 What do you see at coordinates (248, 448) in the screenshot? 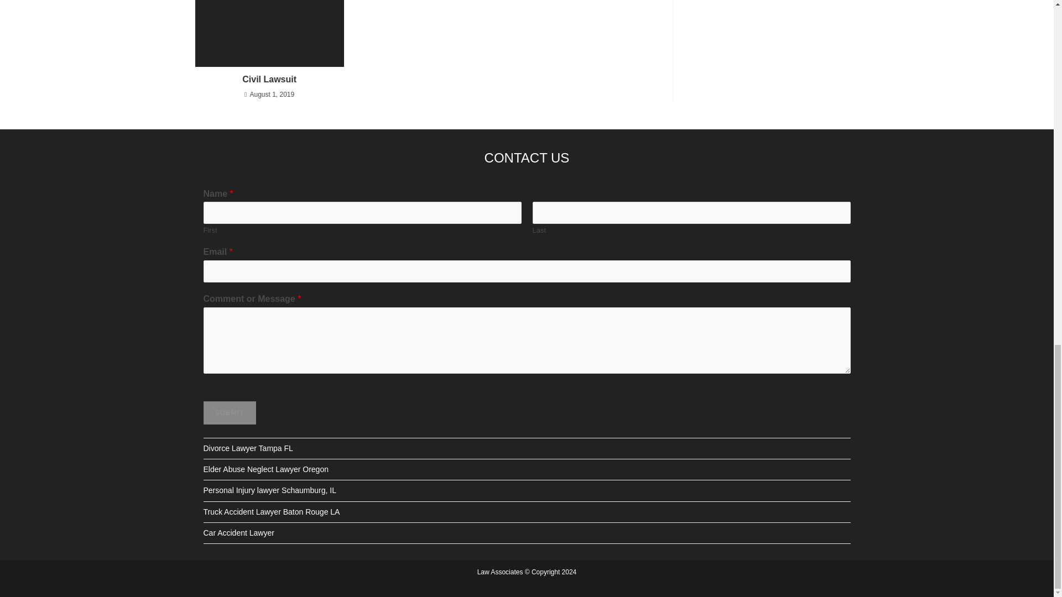
I see `Divorce Lawyer Tampa FL` at bounding box center [248, 448].